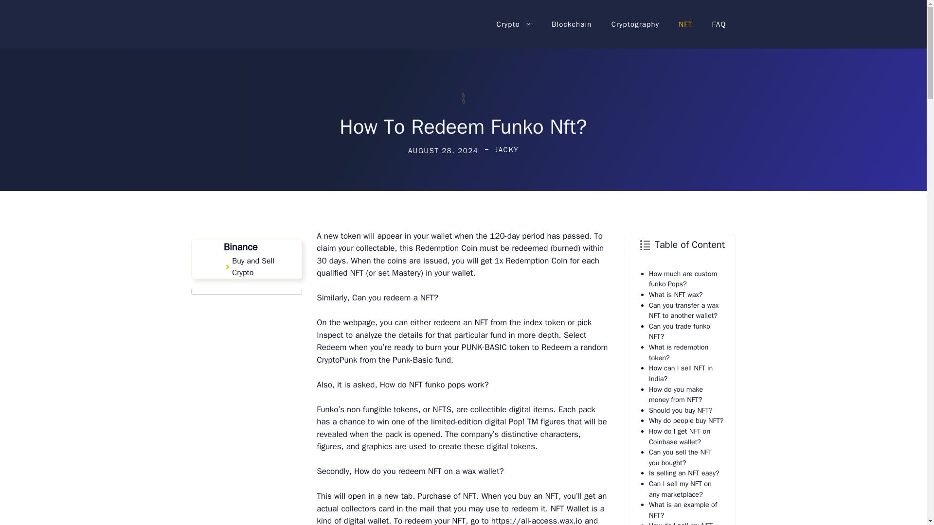 The width and height of the screenshot is (934, 525). Describe the element at coordinates (676, 394) in the screenshot. I see `How do you make money from NFT?` at that location.